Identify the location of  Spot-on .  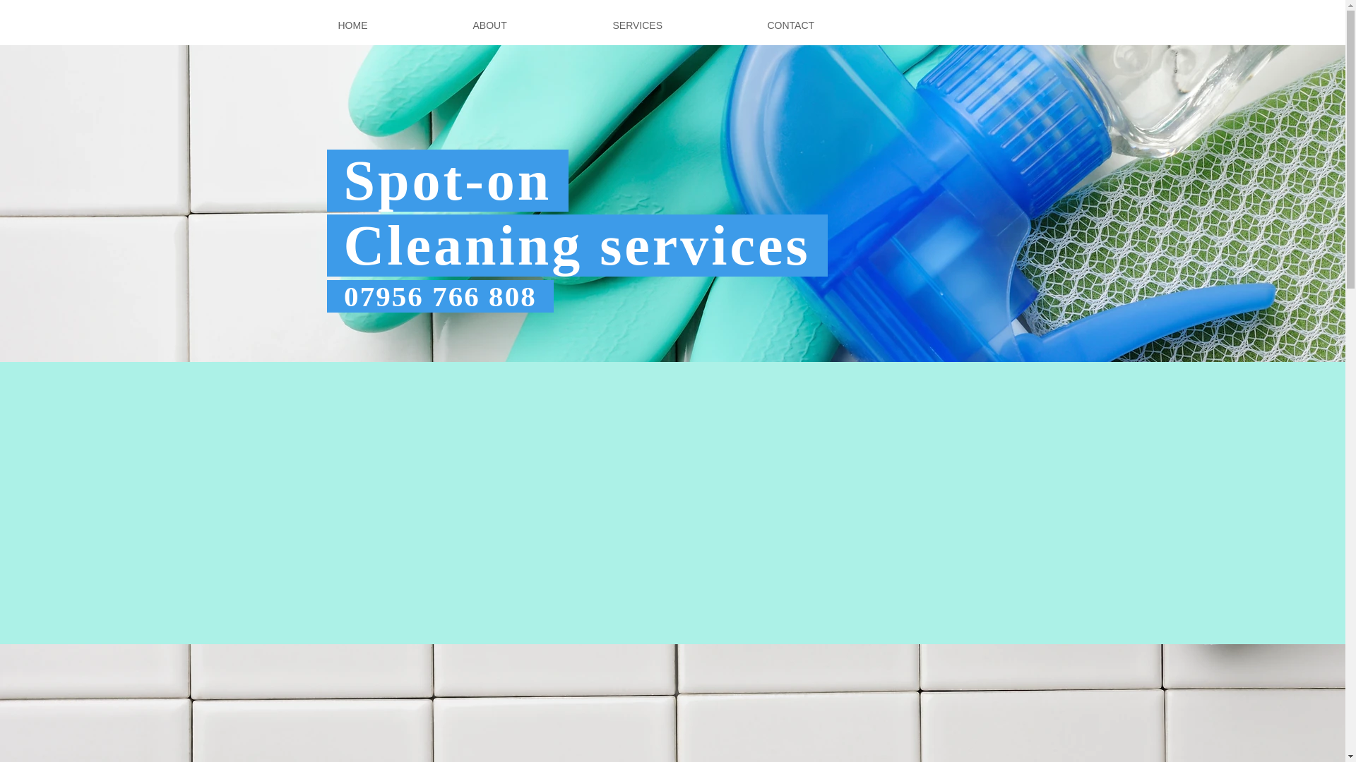
(447, 181).